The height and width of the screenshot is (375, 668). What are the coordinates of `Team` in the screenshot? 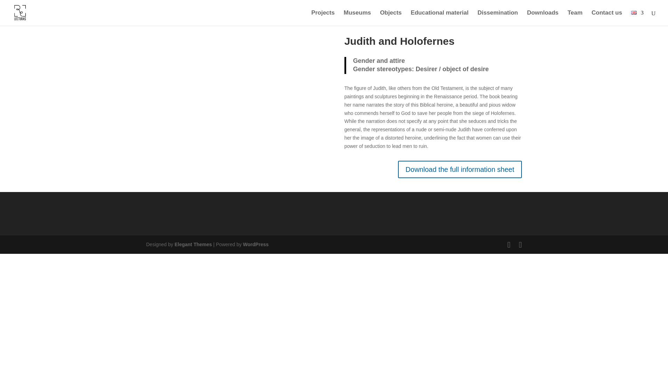 It's located at (575, 18).